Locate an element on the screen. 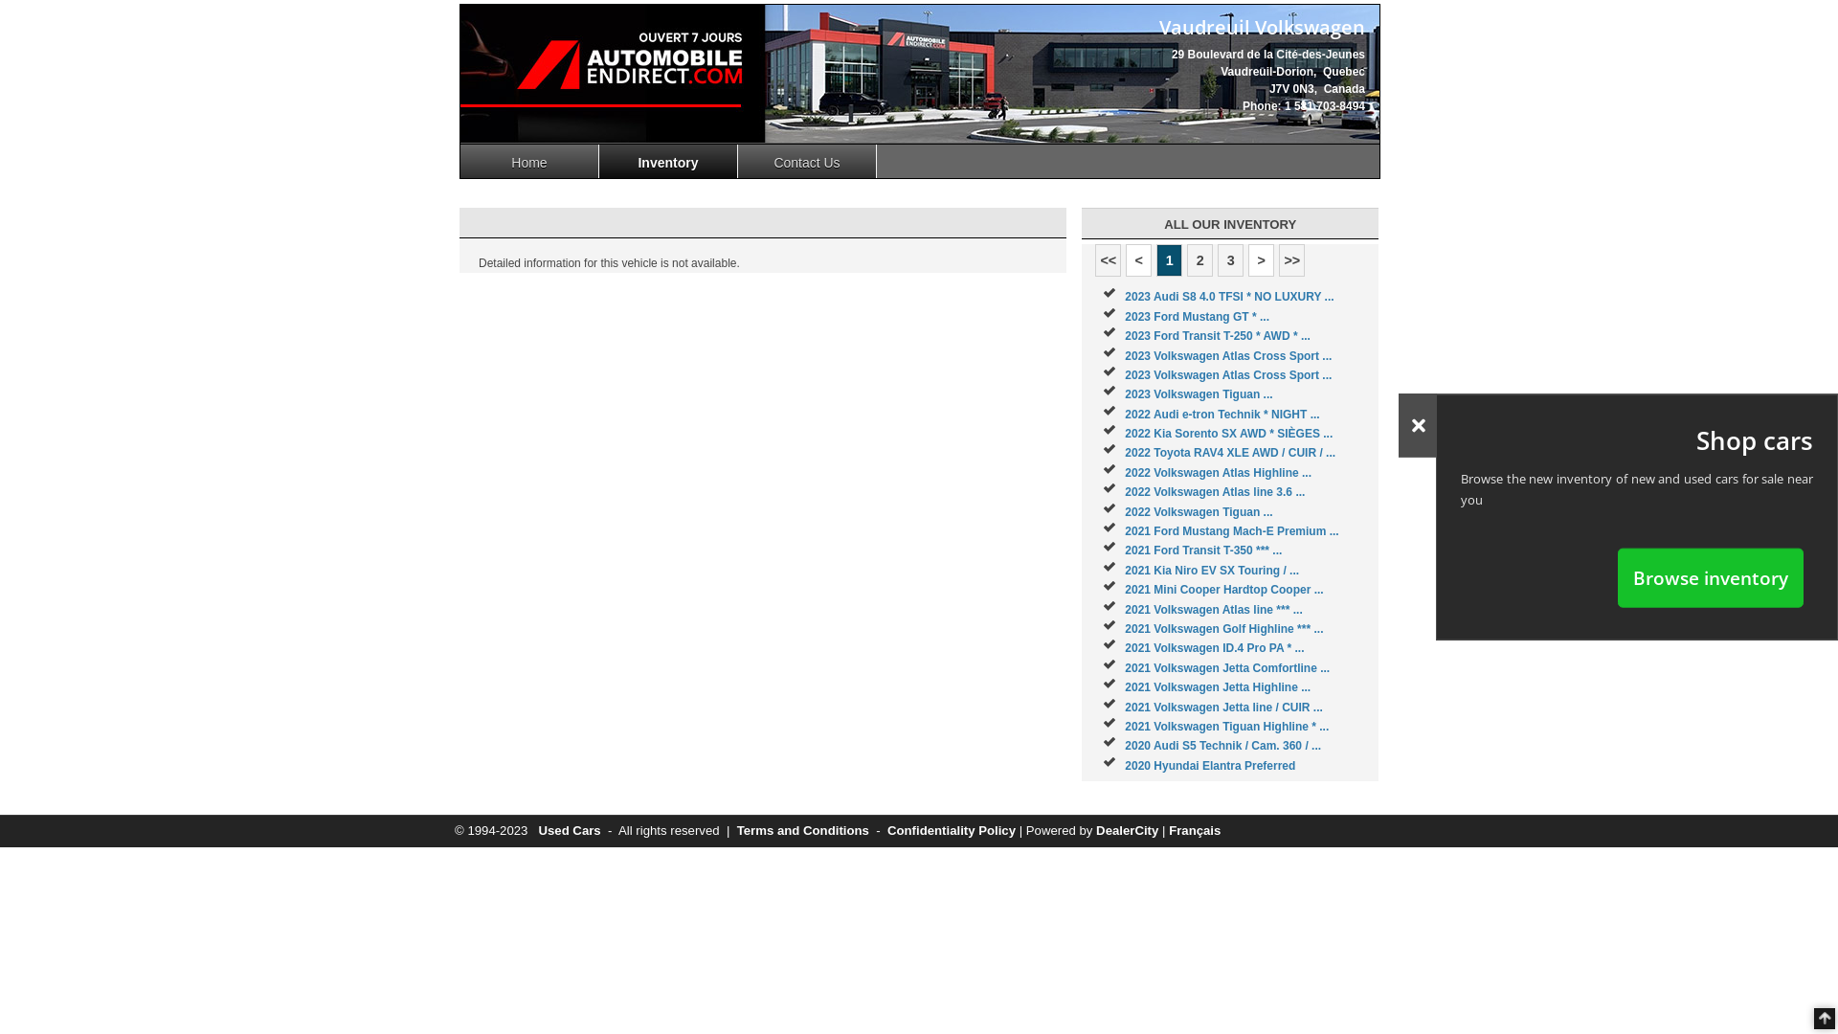 Image resolution: width=1838 pixels, height=1034 pixels. Used Cars is located at coordinates (569, 831).